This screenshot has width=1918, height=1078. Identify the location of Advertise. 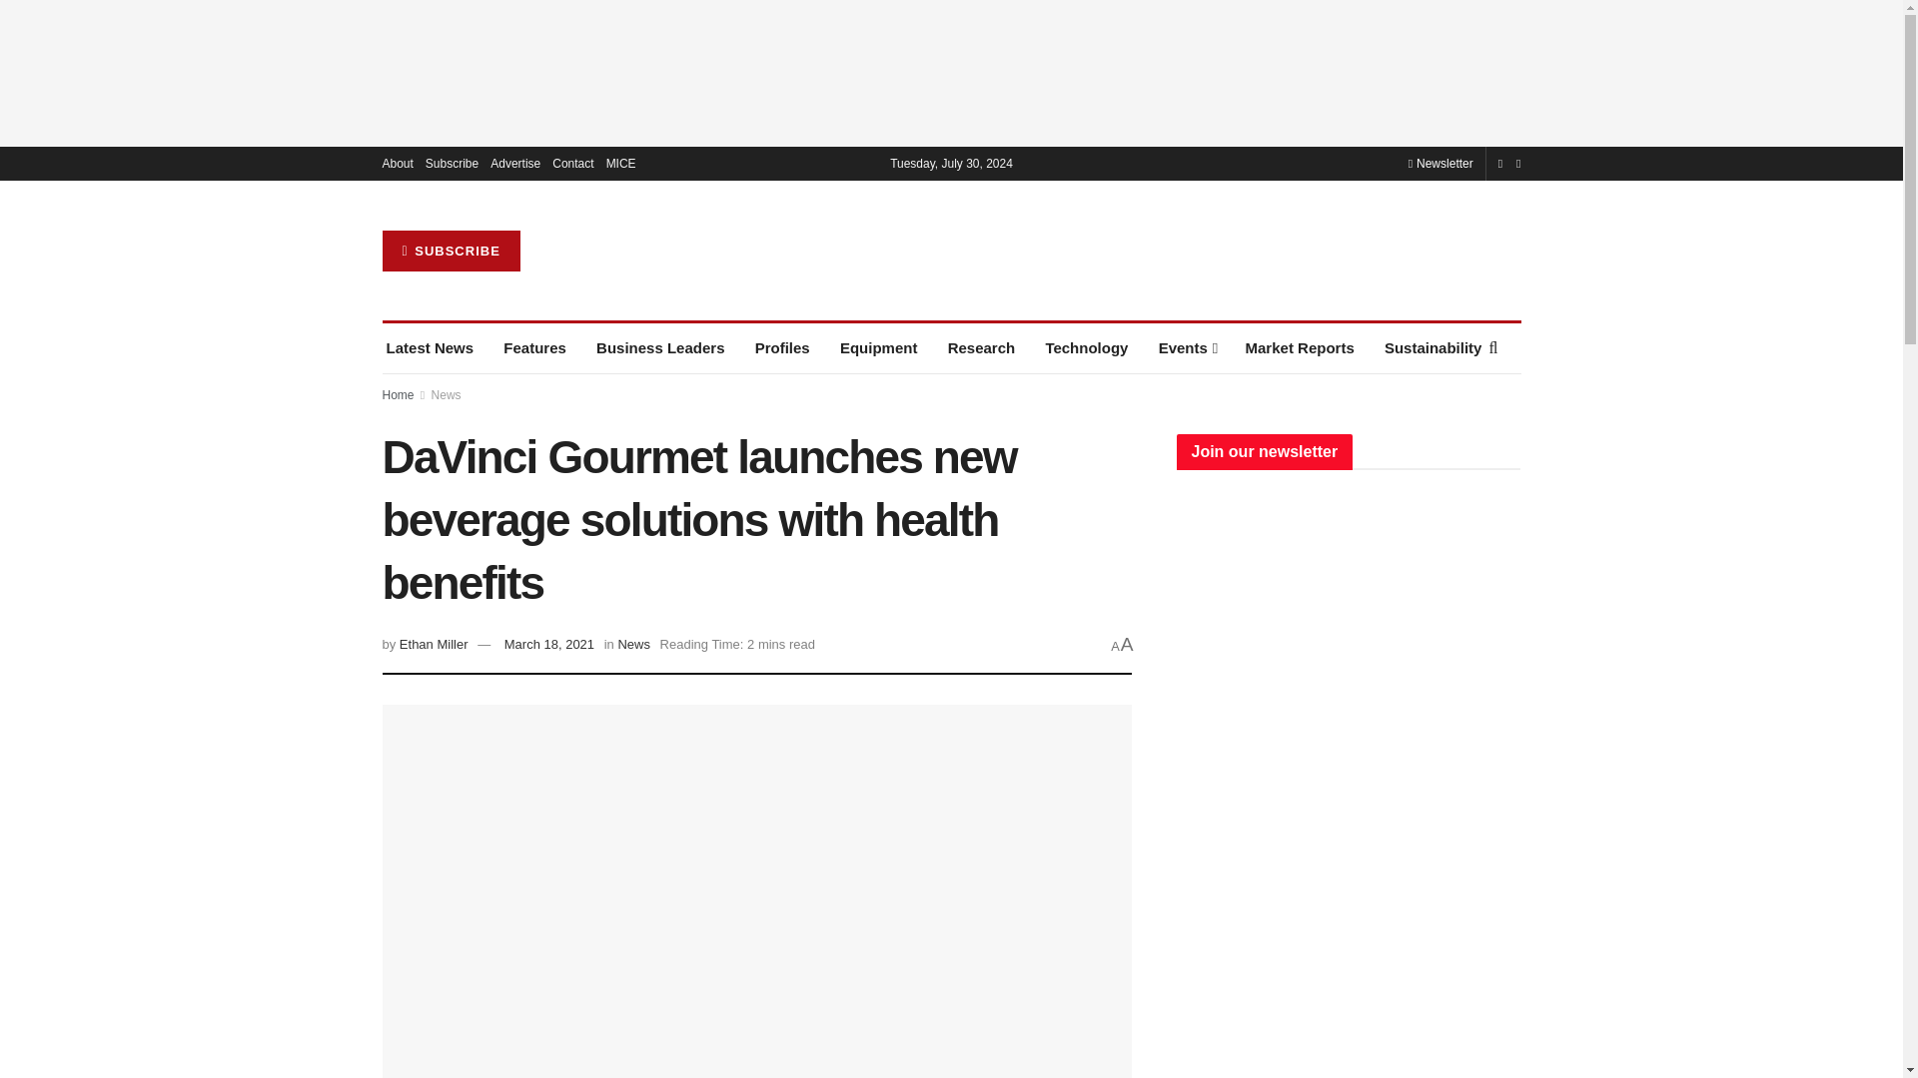
(515, 164).